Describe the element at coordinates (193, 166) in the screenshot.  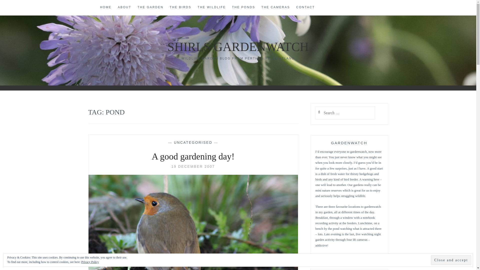
I see `A good gardening day!` at that location.